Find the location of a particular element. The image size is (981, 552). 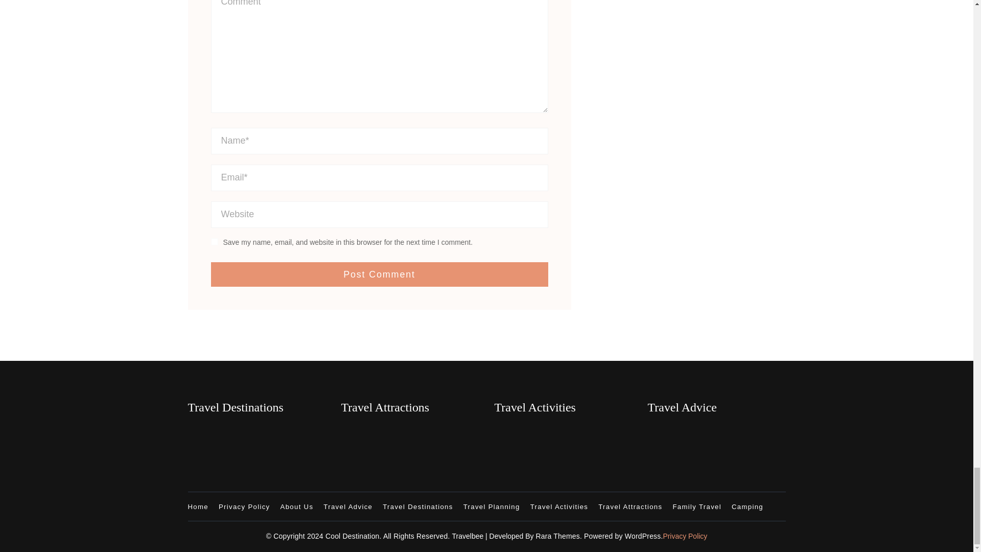

Post Comment is located at coordinates (379, 274).